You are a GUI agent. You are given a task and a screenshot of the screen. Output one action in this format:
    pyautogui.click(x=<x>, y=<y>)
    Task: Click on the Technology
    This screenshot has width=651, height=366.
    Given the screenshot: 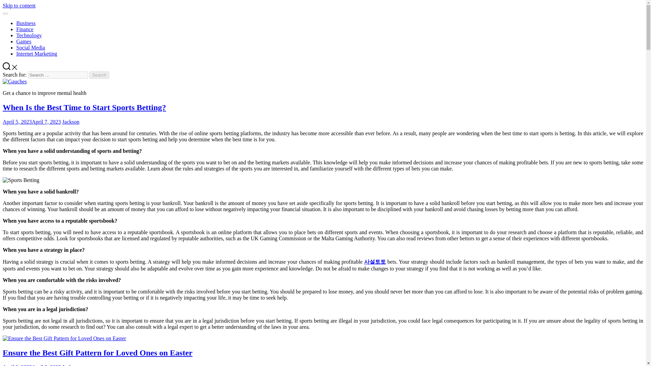 What is the action you would take?
    pyautogui.click(x=29, y=35)
    